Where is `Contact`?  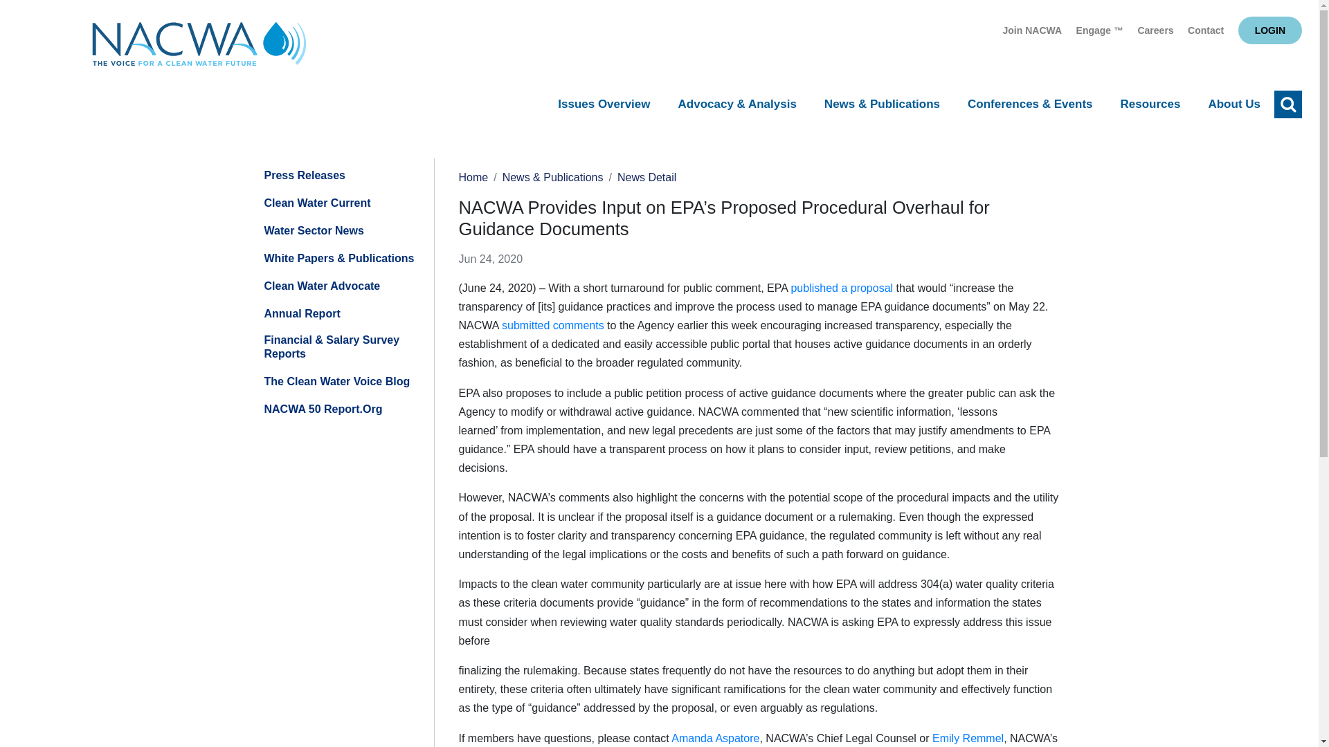 Contact is located at coordinates (1206, 30).